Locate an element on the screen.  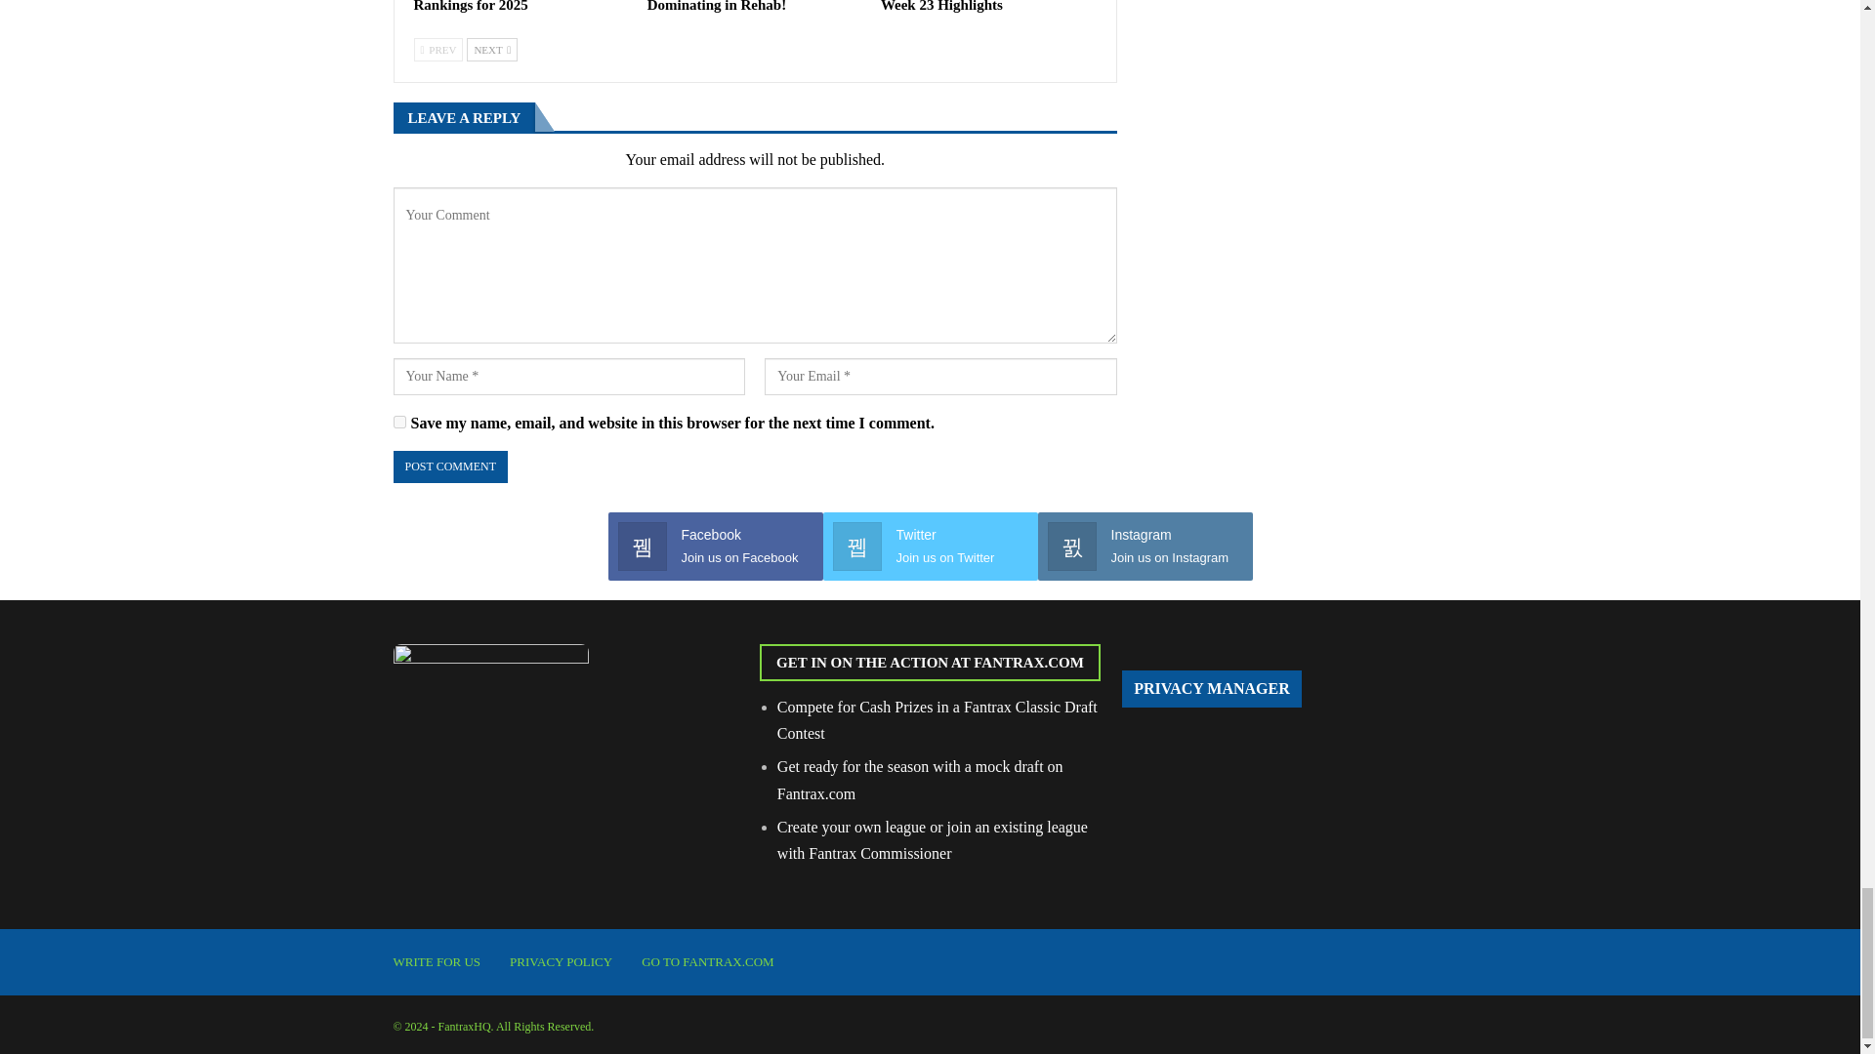
yes is located at coordinates (398, 422).